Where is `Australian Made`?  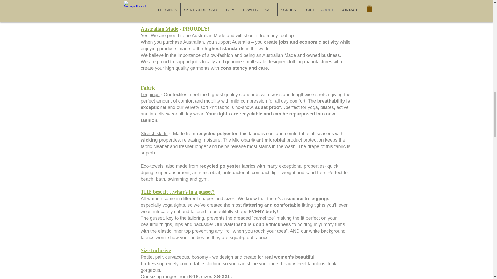 Australian Made is located at coordinates (159, 29).